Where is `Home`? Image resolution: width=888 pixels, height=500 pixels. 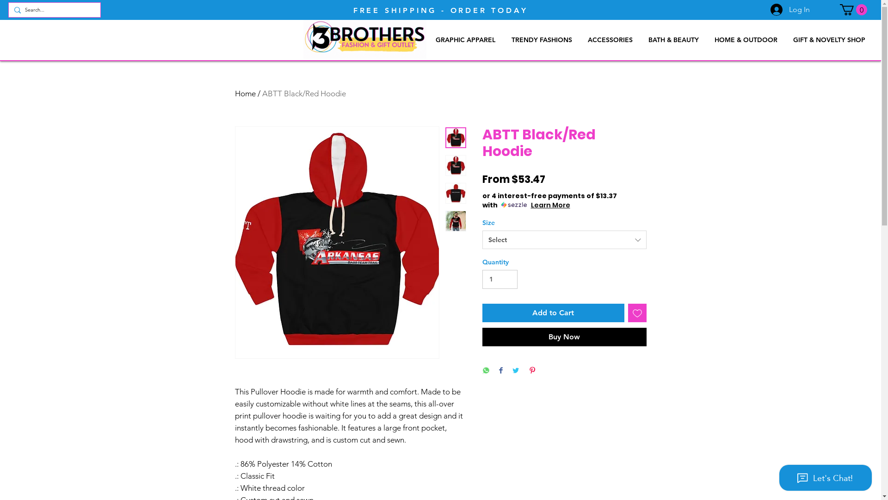
Home is located at coordinates (245, 94).